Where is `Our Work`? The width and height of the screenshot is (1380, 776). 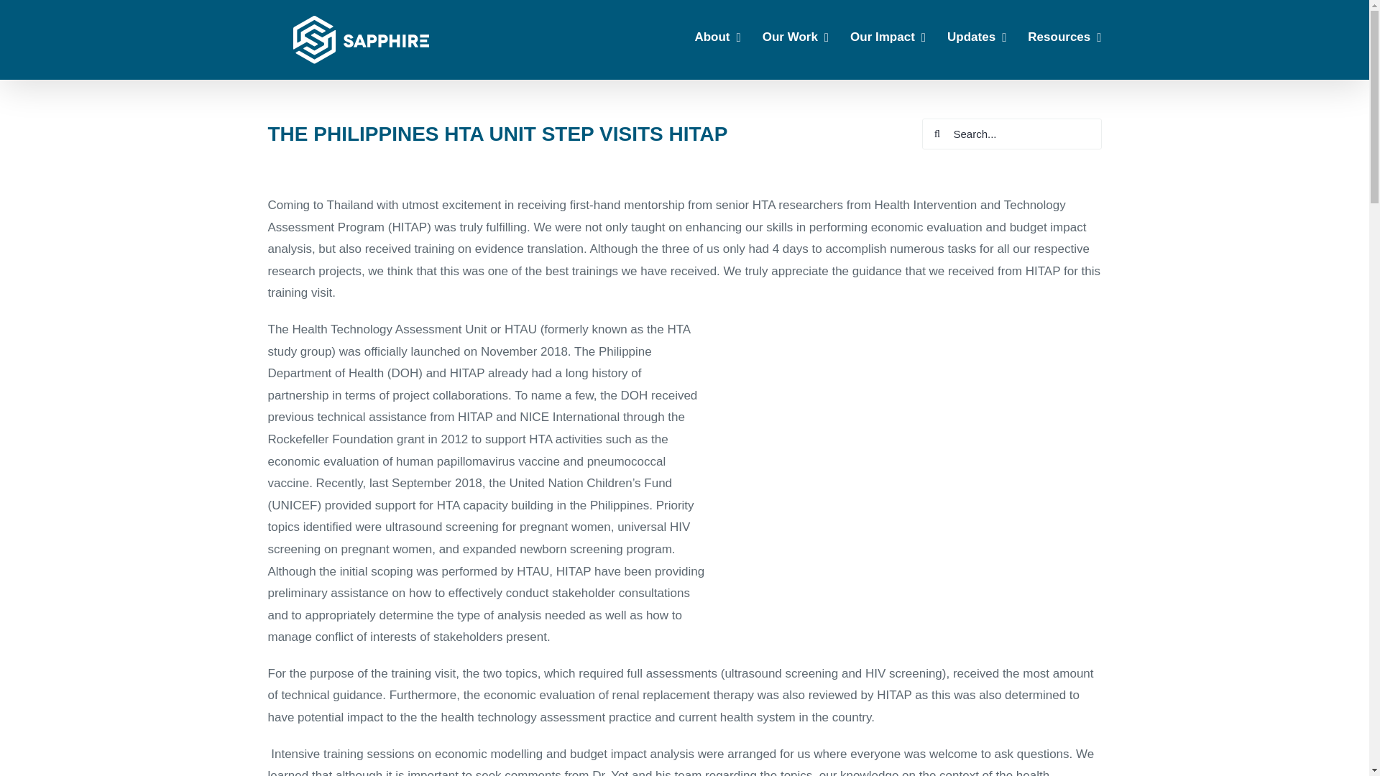
Our Work is located at coordinates (796, 36).